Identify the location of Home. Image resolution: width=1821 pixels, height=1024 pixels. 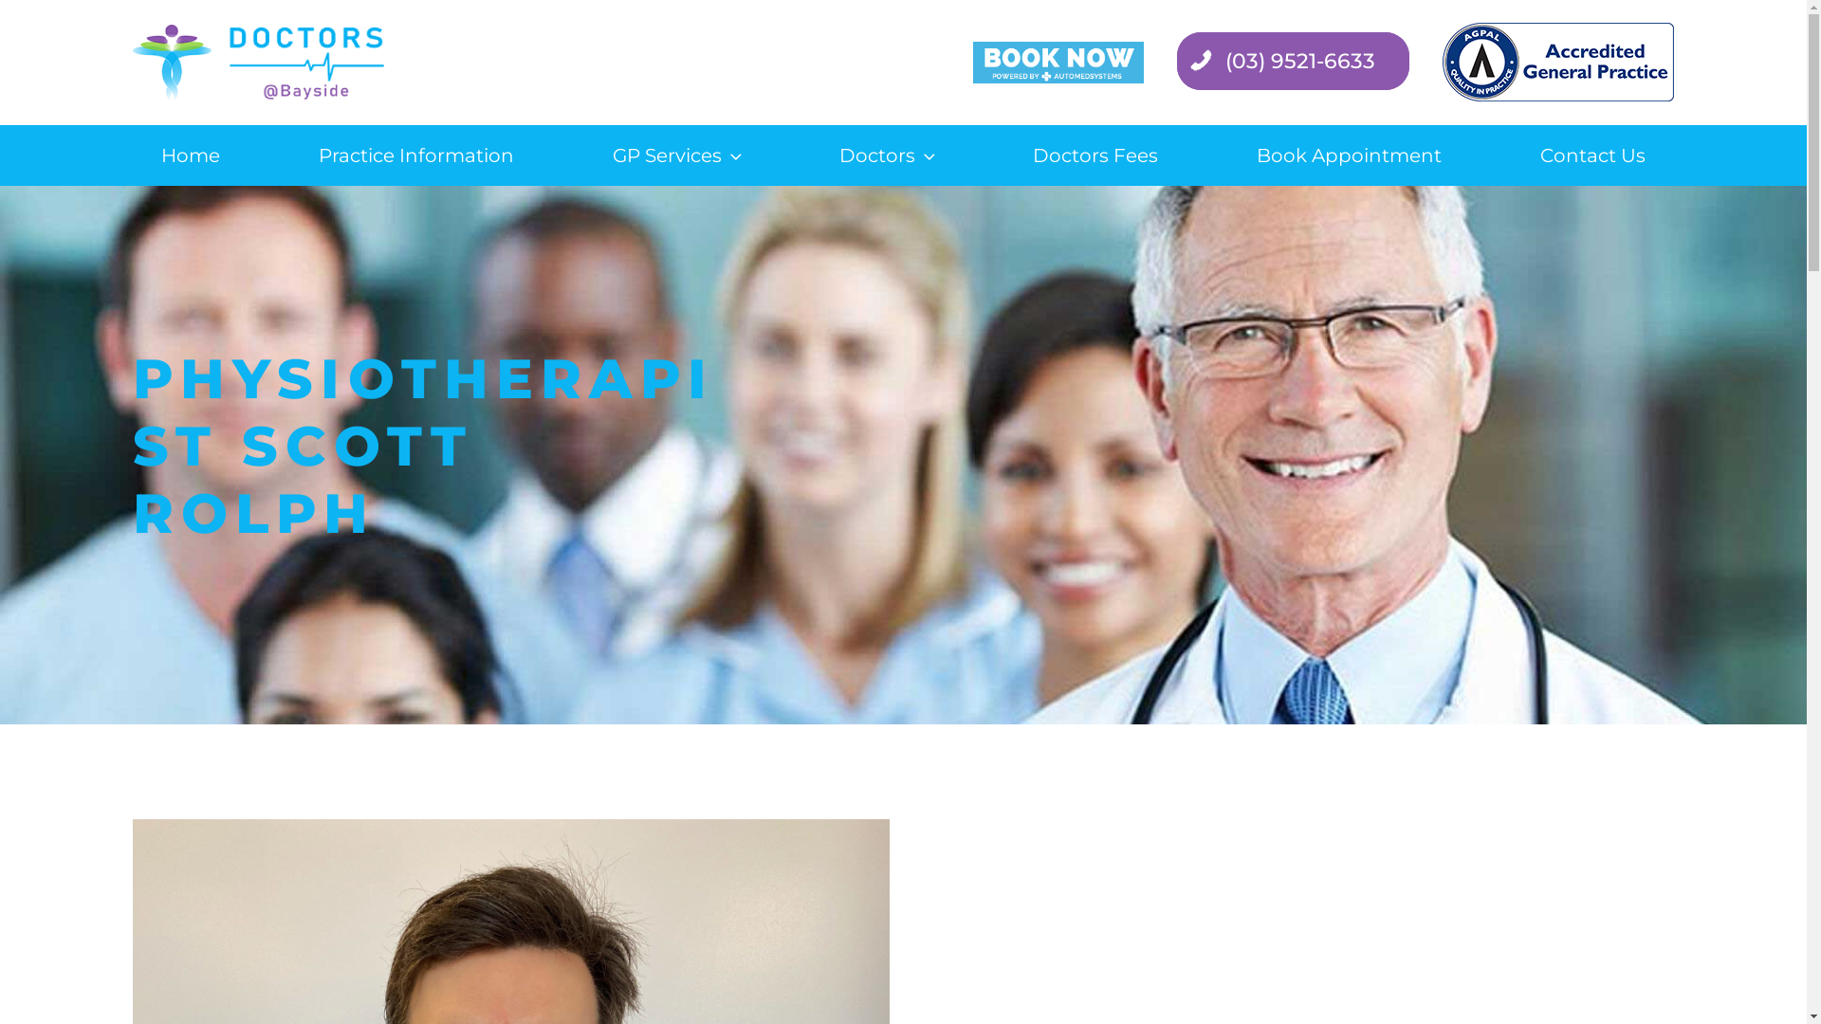
(191, 155).